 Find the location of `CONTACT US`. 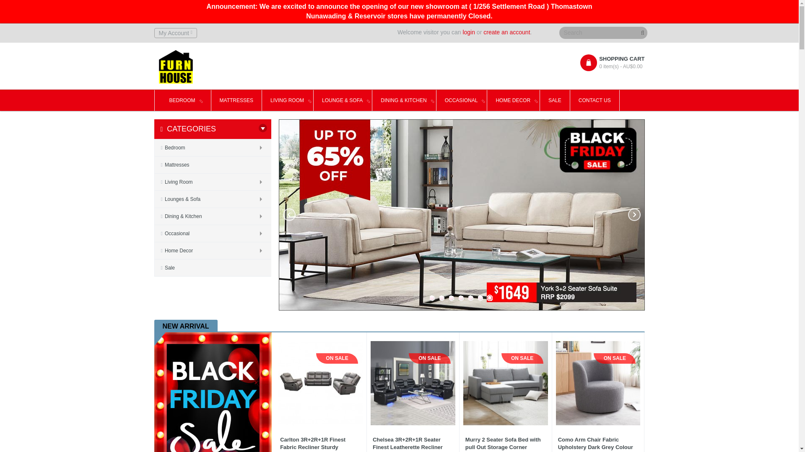

CONTACT US is located at coordinates (595, 100).